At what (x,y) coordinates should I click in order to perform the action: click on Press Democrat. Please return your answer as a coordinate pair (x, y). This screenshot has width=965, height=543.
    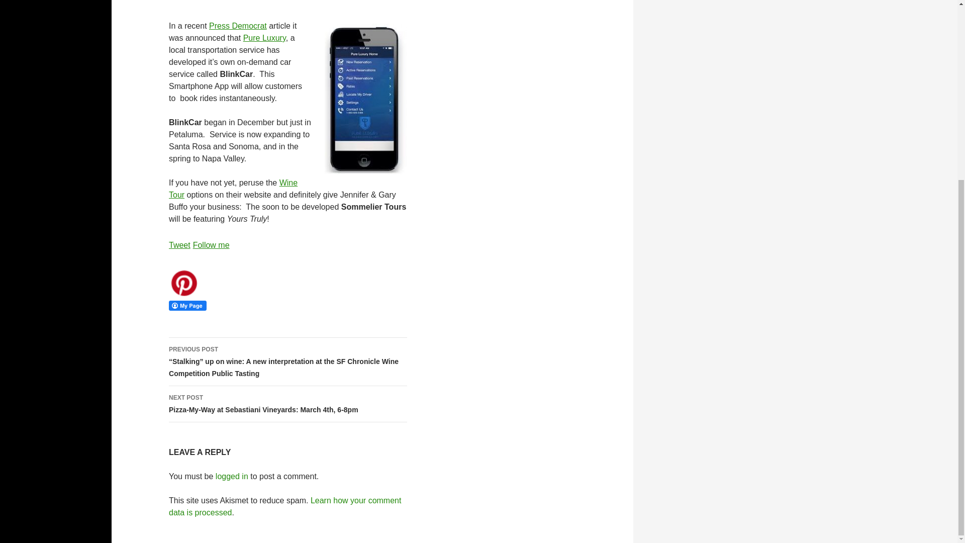
    Looking at the image, I should click on (238, 26).